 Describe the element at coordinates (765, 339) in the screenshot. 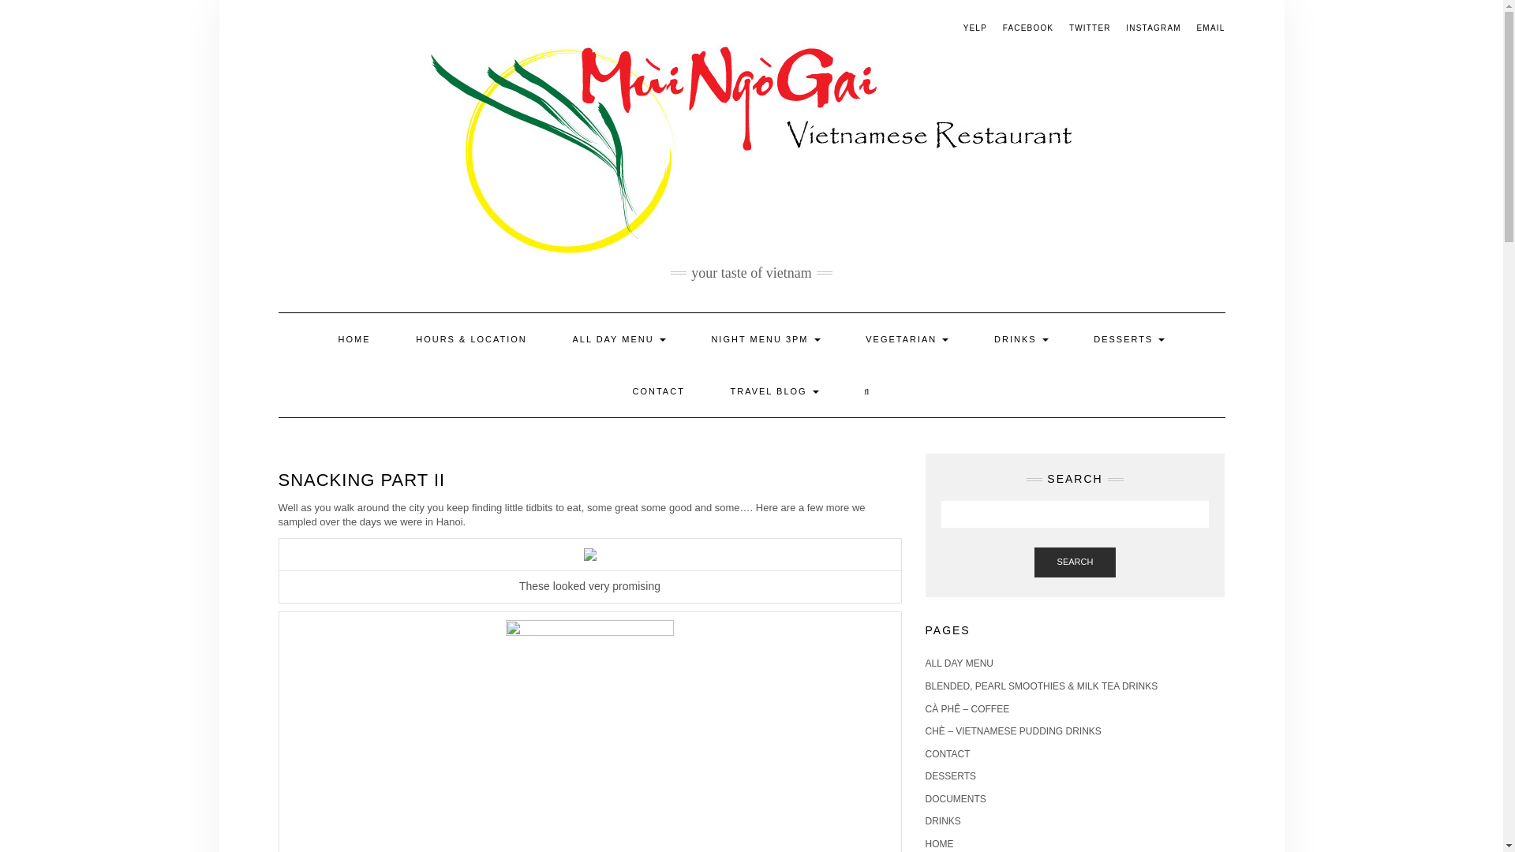

I see `NIGHT MENU 3PM` at that location.